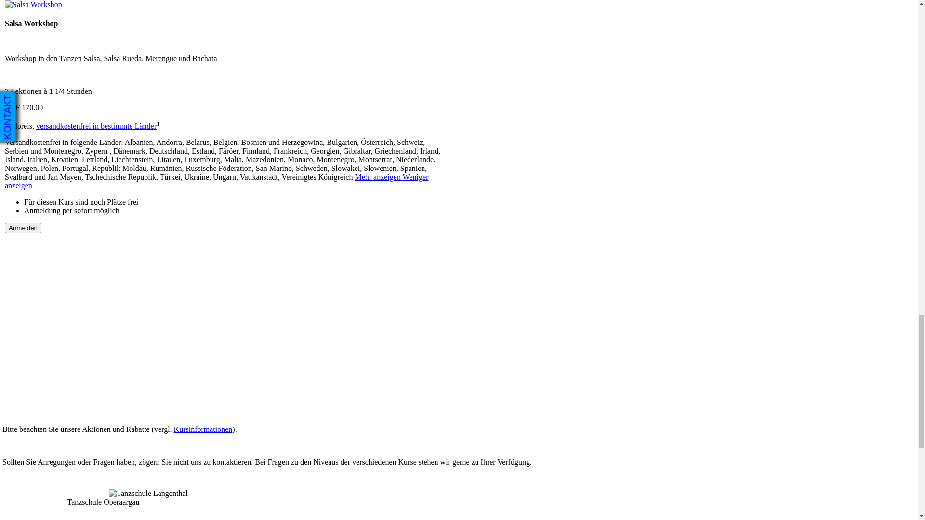 Image resolution: width=925 pixels, height=520 pixels. What do you see at coordinates (53, 367) in the screenshot?
I see `Lageplan` at bounding box center [53, 367].